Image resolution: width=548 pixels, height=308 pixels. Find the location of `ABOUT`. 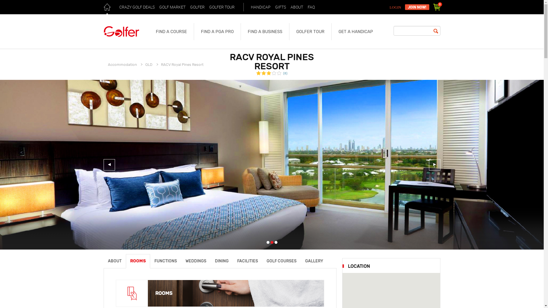

ABOUT is located at coordinates (114, 261).